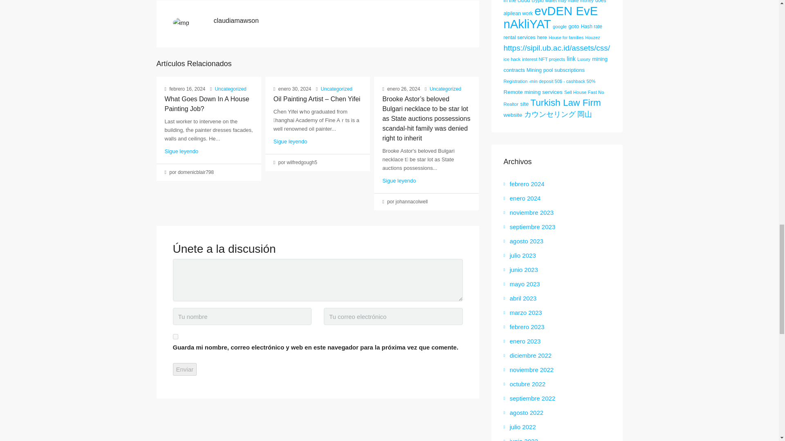  I want to click on What Goes Down In A House Painting Job?, so click(206, 104).